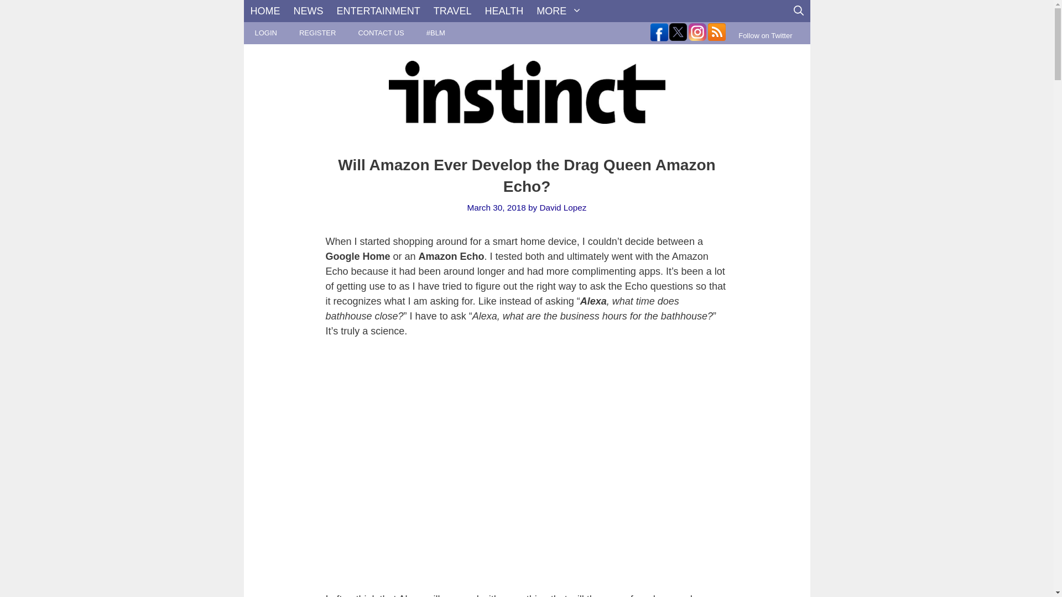 This screenshot has width=1062, height=597. What do you see at coordinates (452, 11) in the screenshot?
I see `TRAVEL` at bounding box center [452, 11].